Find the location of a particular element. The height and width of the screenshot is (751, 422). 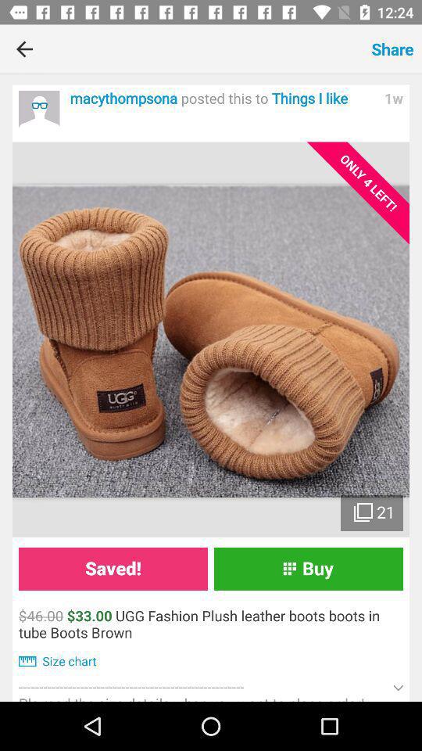

scroll to the saved! is located at coordinates (113, 568).